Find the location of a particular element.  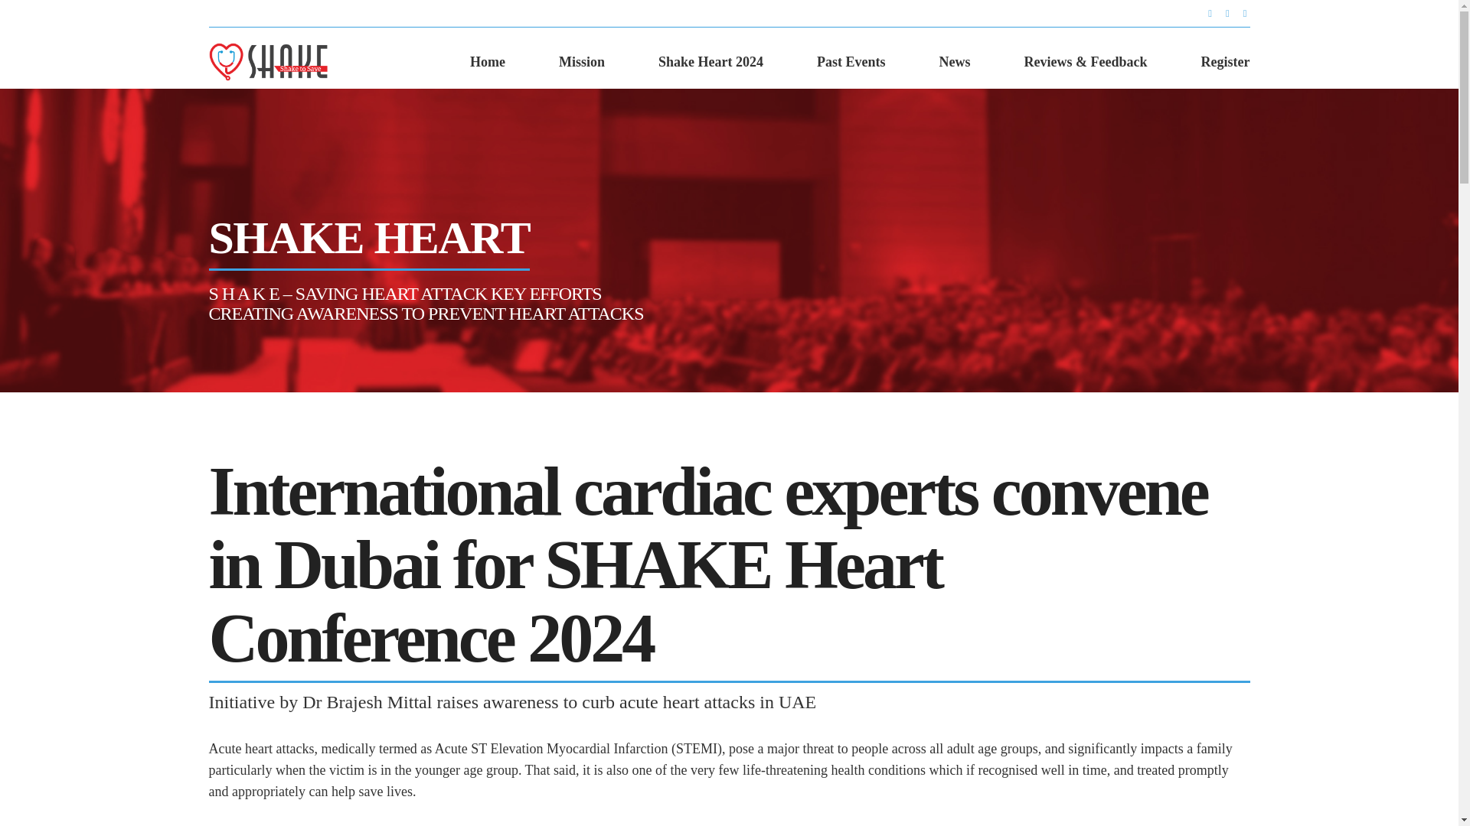

Past Events is located at coordinates (851, 61).